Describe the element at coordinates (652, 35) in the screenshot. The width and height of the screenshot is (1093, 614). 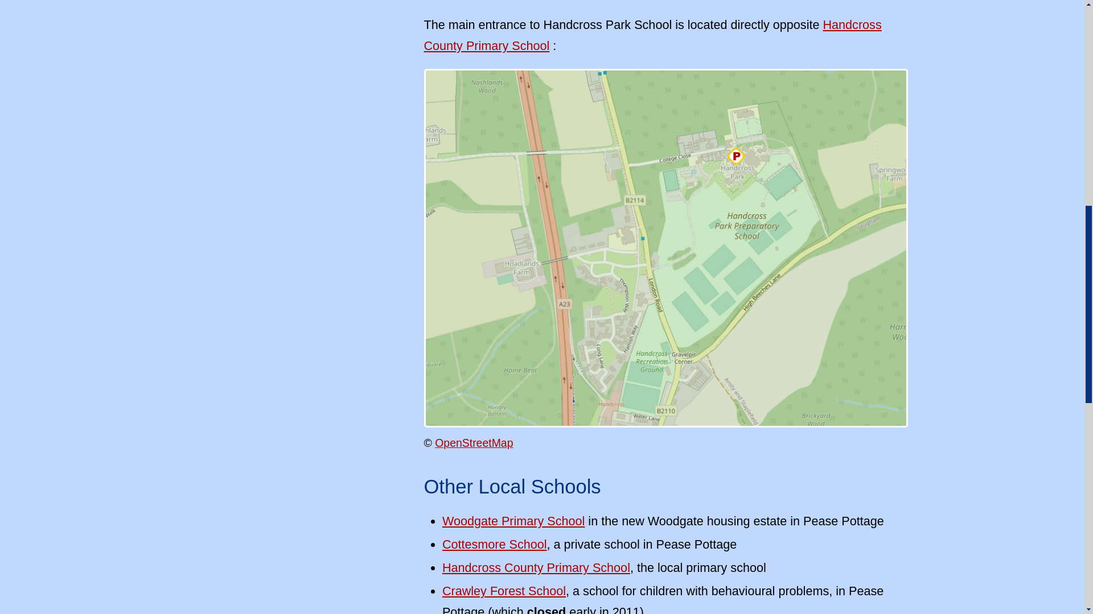
I see `Handcross County Primary School` at that location.